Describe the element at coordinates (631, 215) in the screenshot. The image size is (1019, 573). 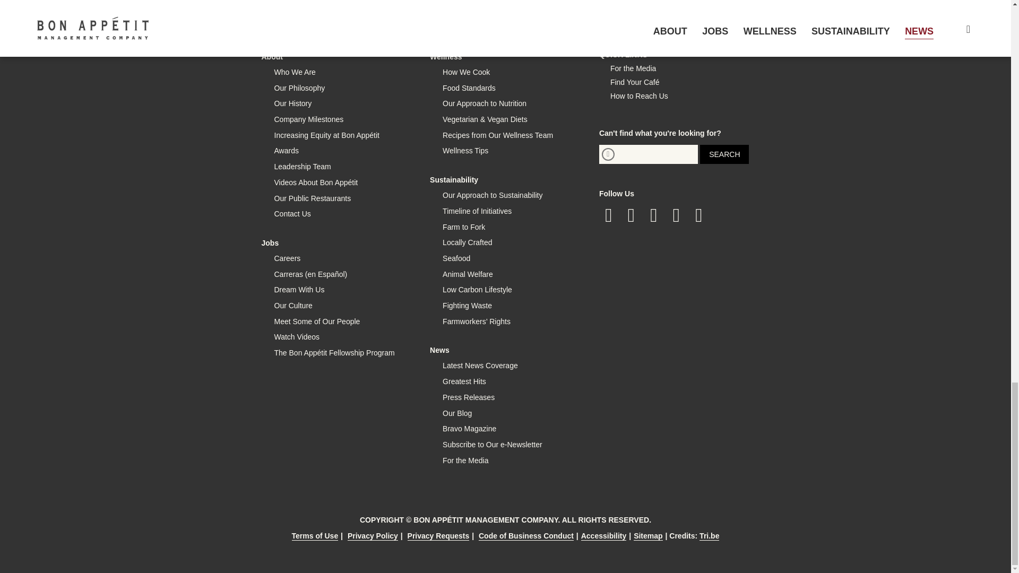
I see `Follow us on Twitter` at that location.